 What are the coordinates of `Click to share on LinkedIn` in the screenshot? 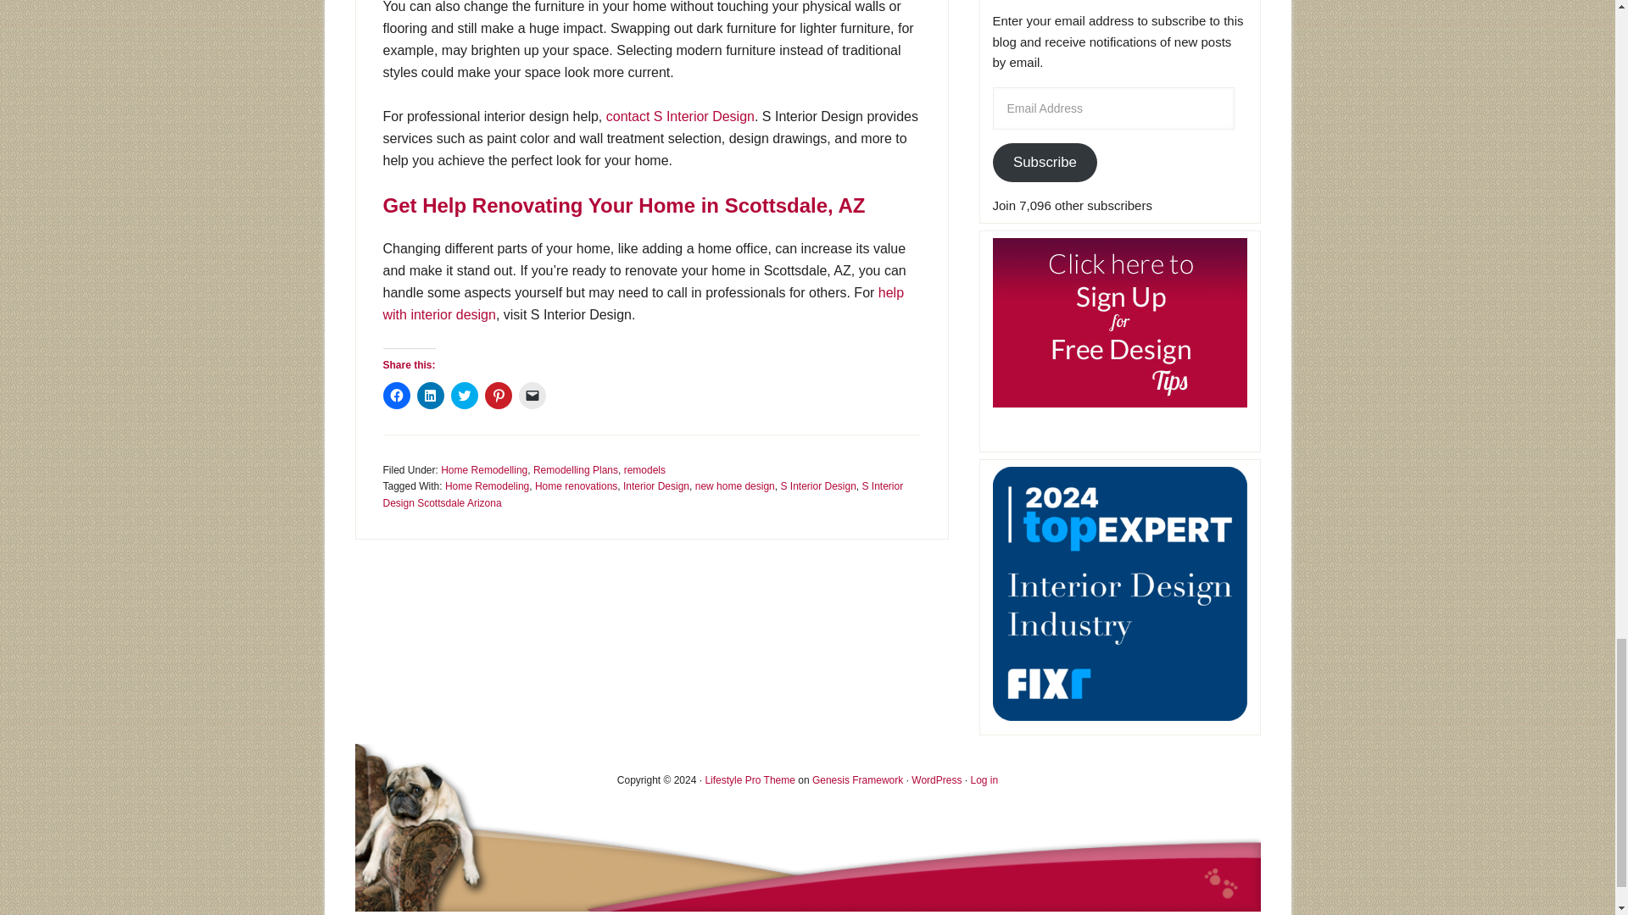 It's located at (431, 395).